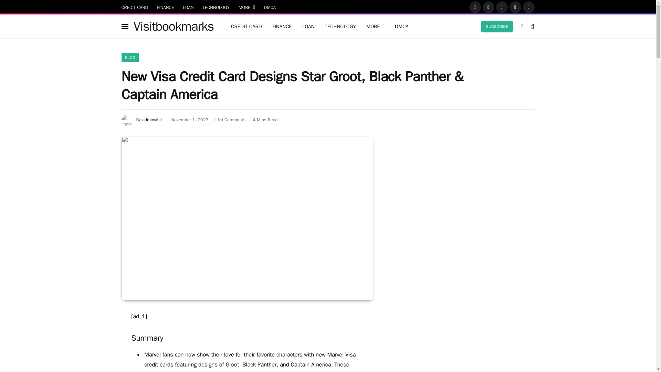 The image size is (661, 372). Describe the element at coordinates (282, 26) in the screenshot. I see `FINANCE` at that location.